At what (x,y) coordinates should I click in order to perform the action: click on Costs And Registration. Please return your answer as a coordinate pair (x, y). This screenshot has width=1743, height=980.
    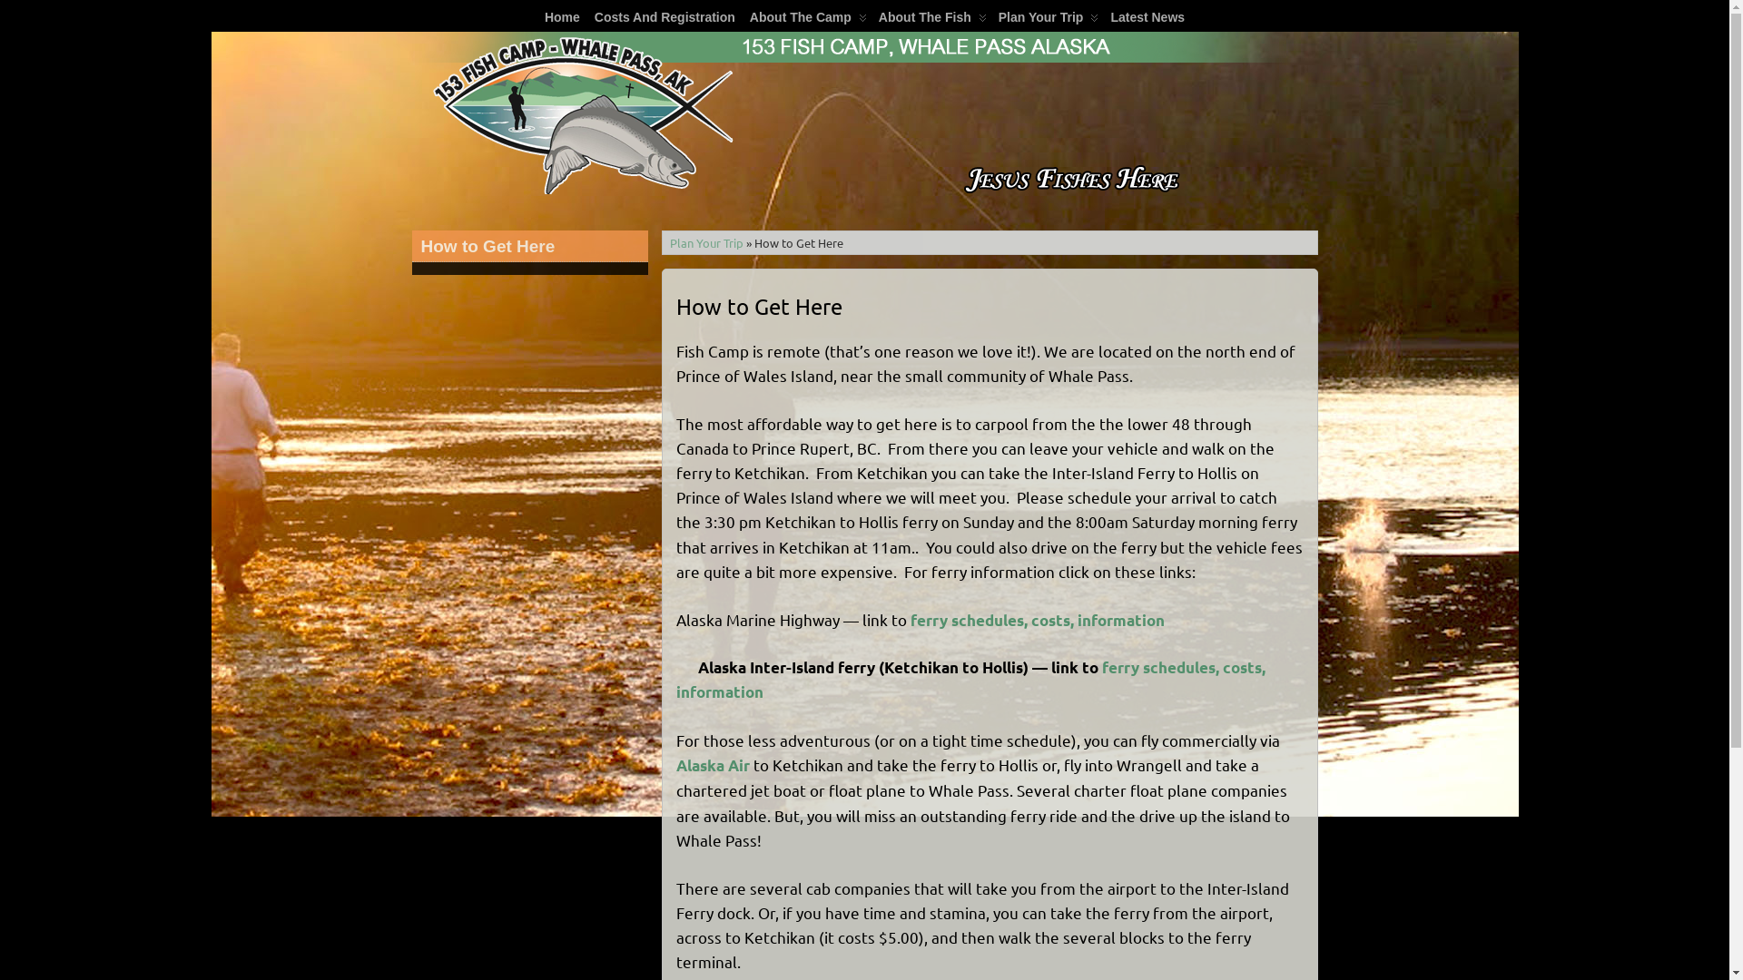
    Looking at the image, I should click on (665, 16).